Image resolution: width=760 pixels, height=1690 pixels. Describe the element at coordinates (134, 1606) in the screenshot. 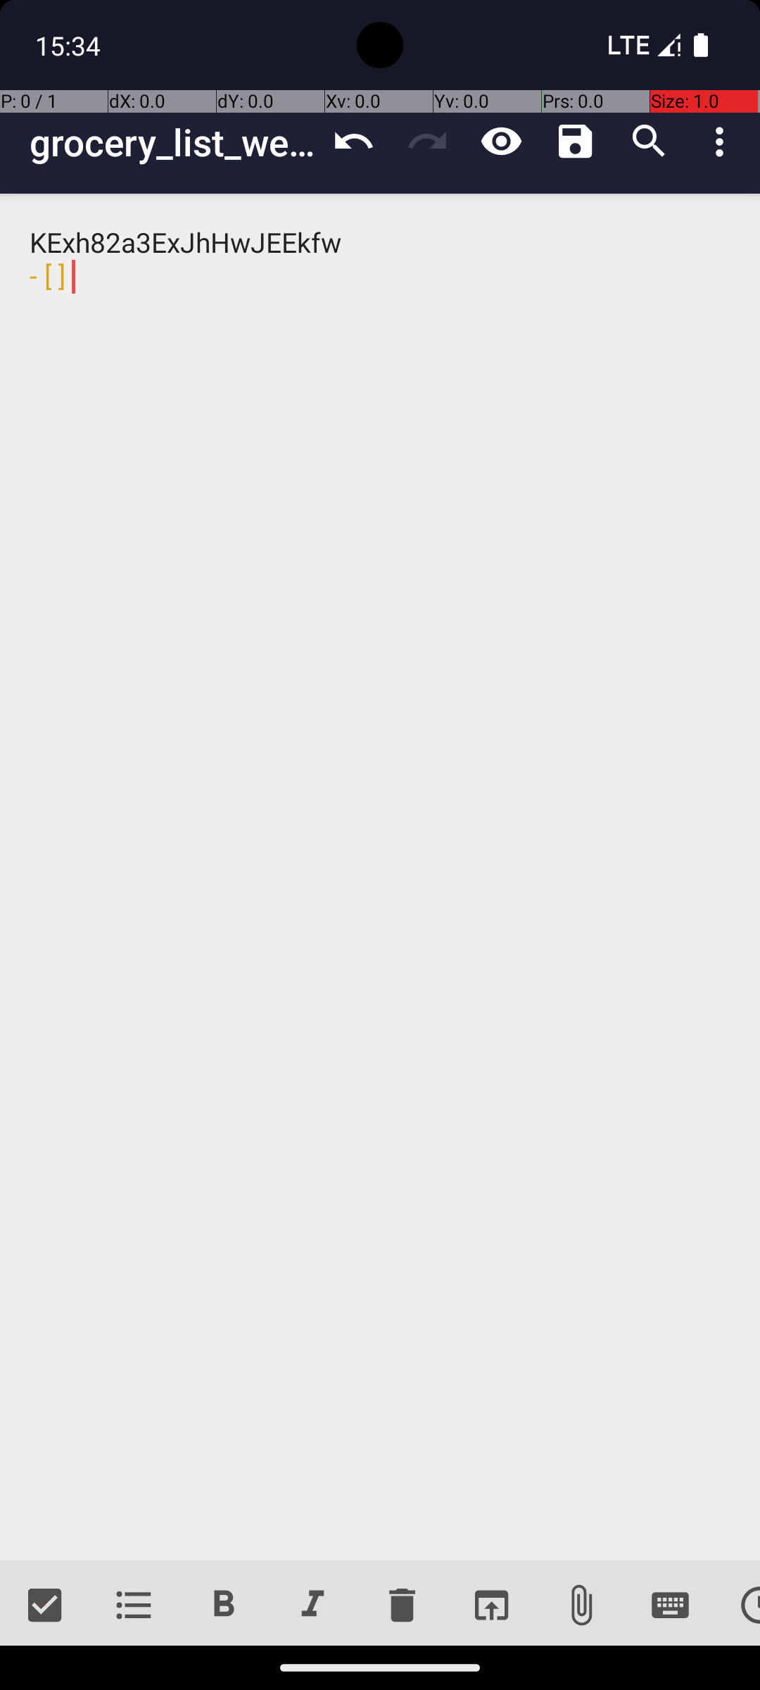

I see `Unordered list` at that location.